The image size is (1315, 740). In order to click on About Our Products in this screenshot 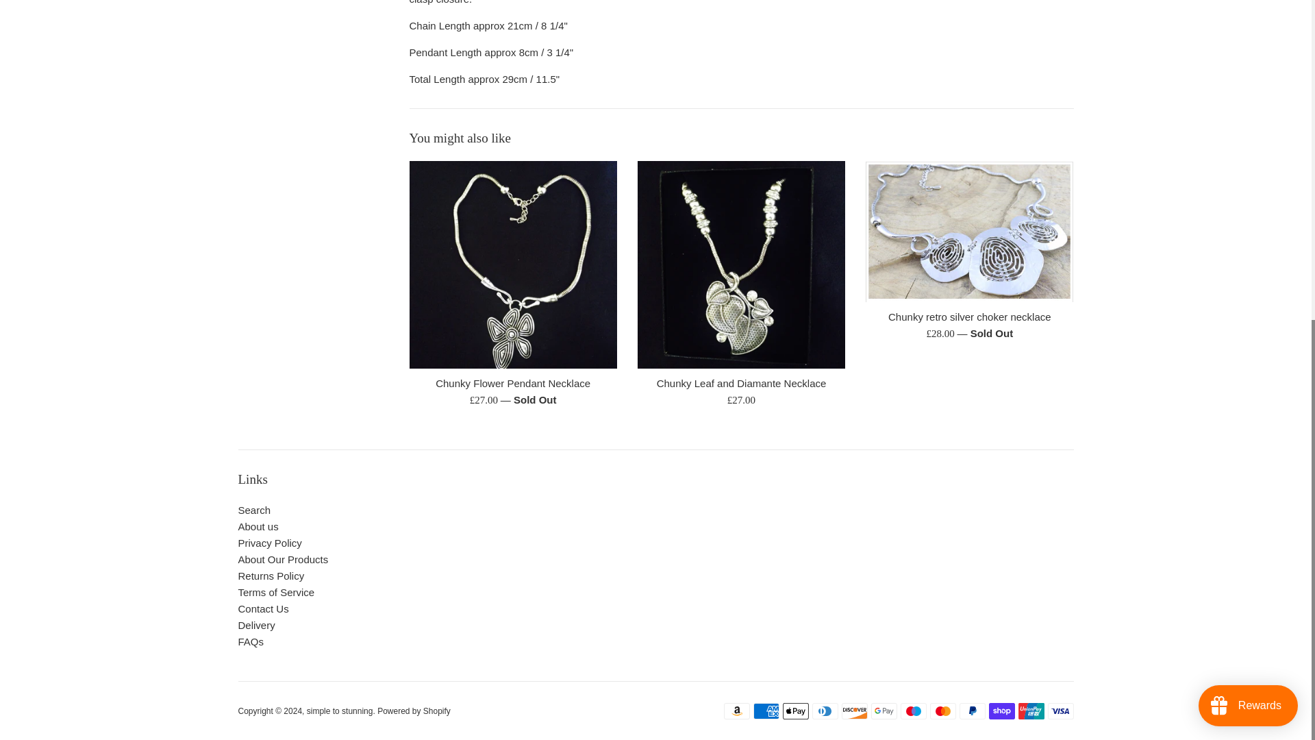, I will do `click(284, 559)`.